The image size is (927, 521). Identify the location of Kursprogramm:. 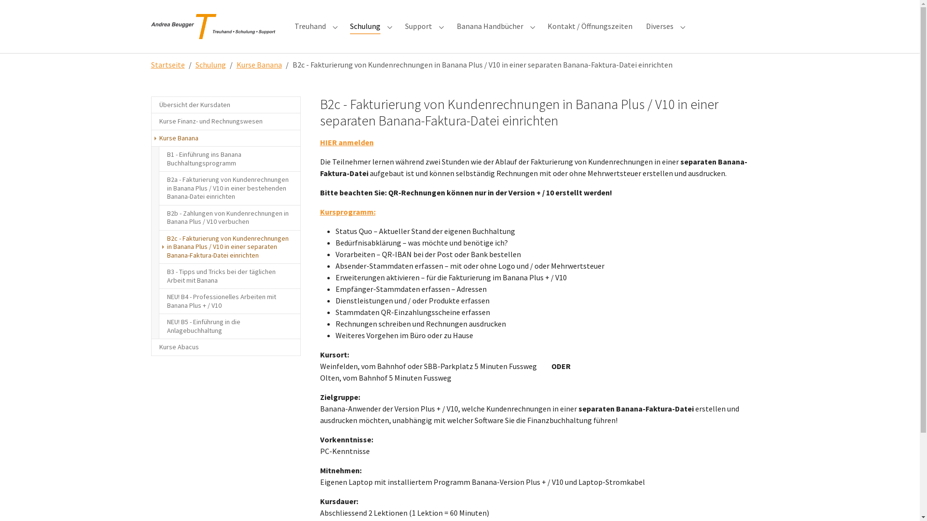
(348, 212).